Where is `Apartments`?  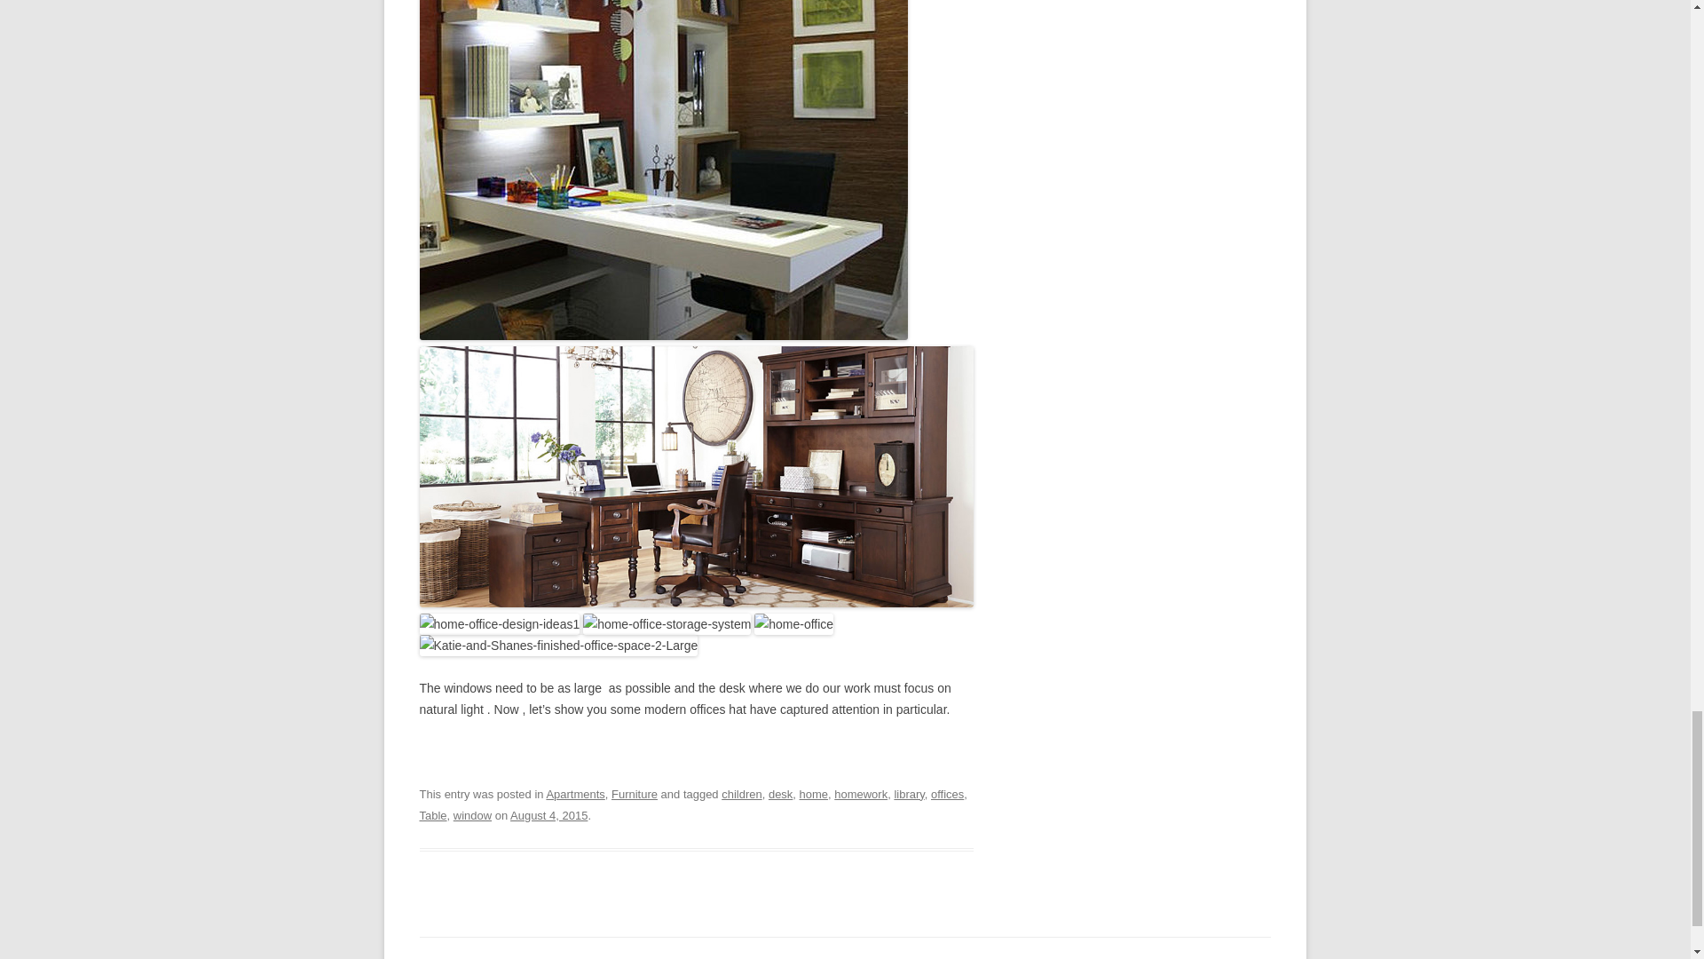
Apartments is located at coordinates (575, 794).